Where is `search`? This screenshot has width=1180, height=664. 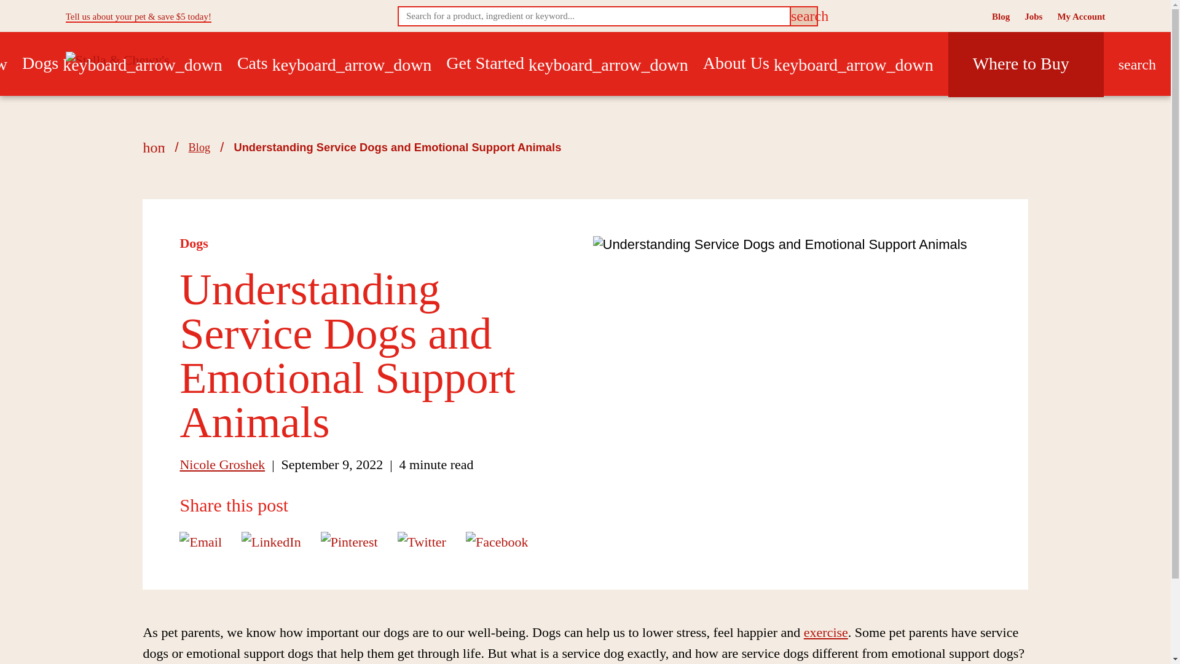
search is located at coordinates (803, 16).